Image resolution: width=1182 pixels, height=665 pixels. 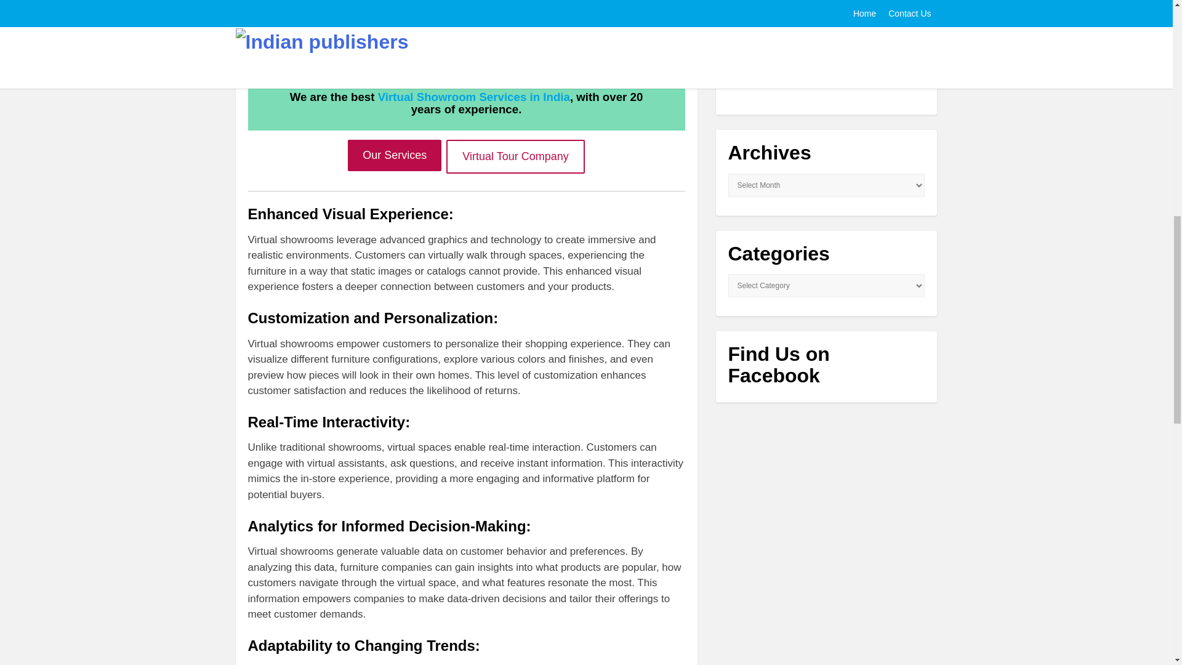 I want to click on Application of virtual showroom in various industries 2024, so click(x=751, y=54).